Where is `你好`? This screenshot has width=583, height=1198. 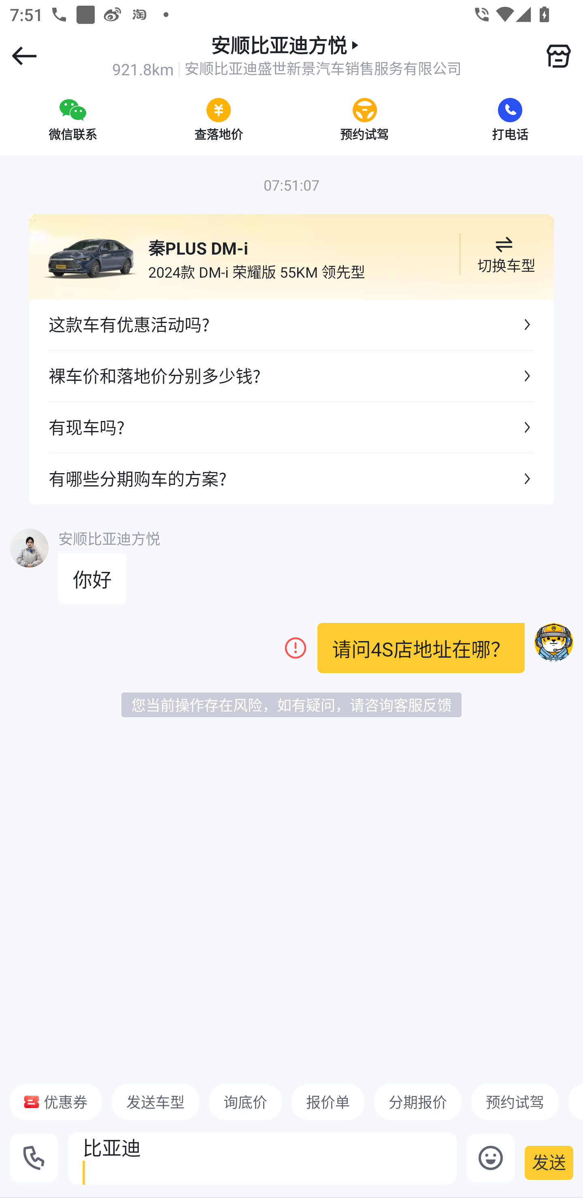
你好 is located at coordinates (92, 578).